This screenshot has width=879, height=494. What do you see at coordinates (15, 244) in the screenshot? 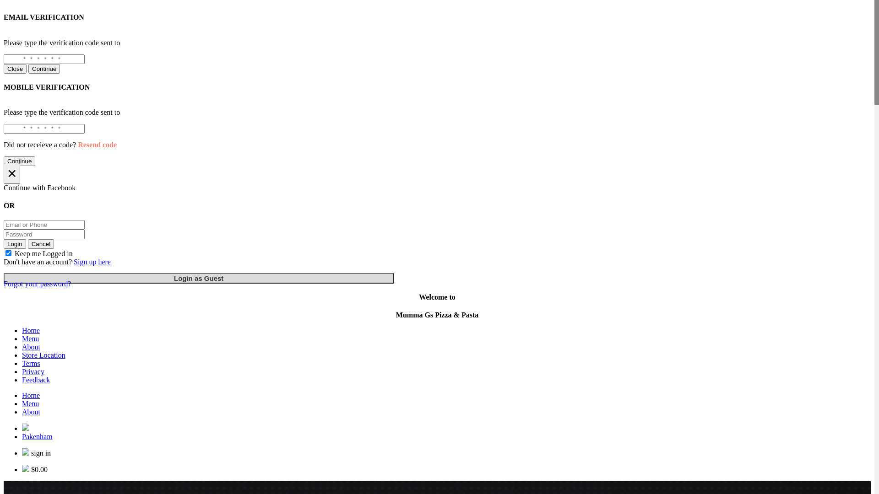
I see `Login` at bounding box center [15, 244].